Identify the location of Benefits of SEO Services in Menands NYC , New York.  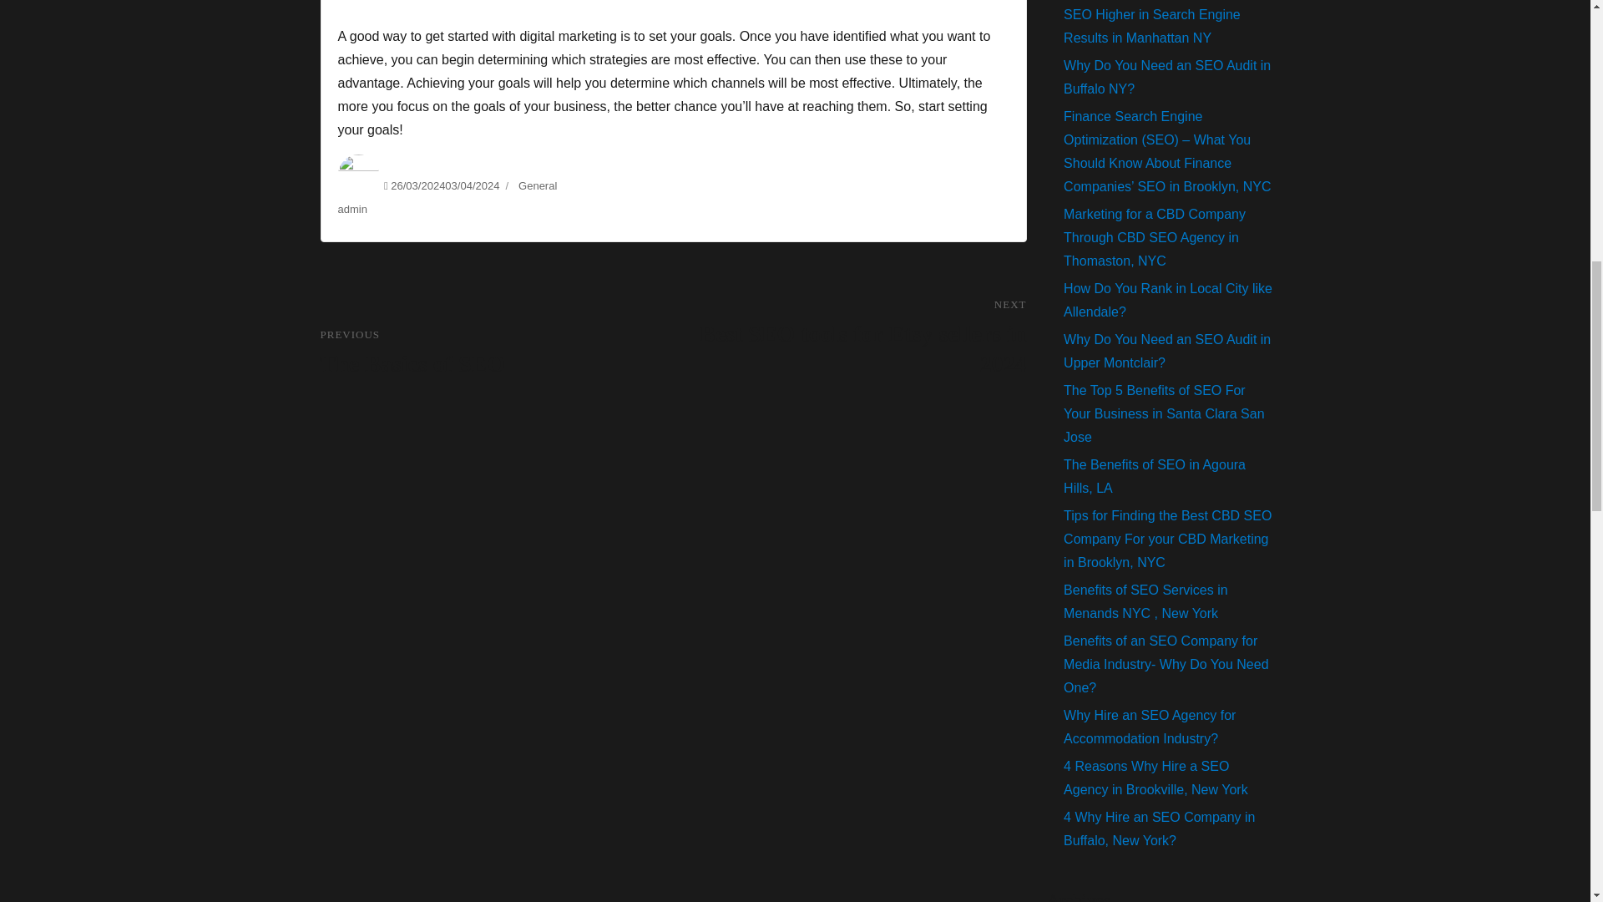
(1168, 300).